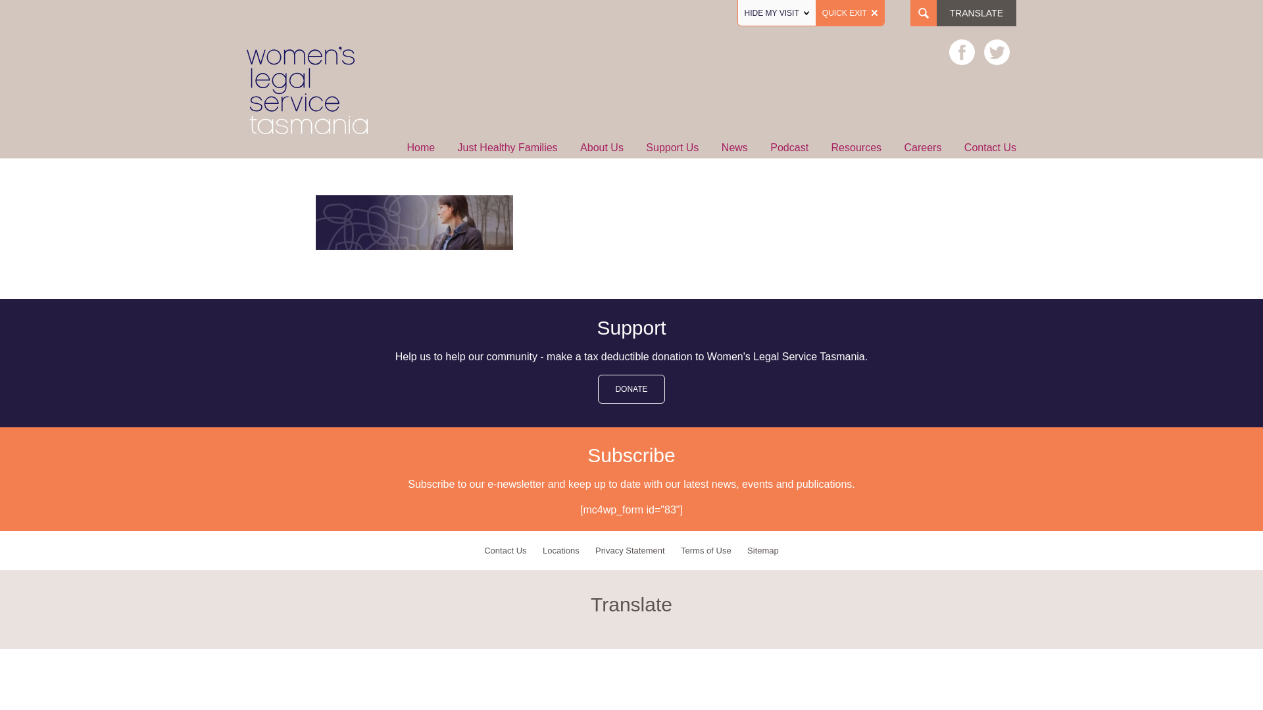  I want to click on Privacy Statement, so click(630, 551).